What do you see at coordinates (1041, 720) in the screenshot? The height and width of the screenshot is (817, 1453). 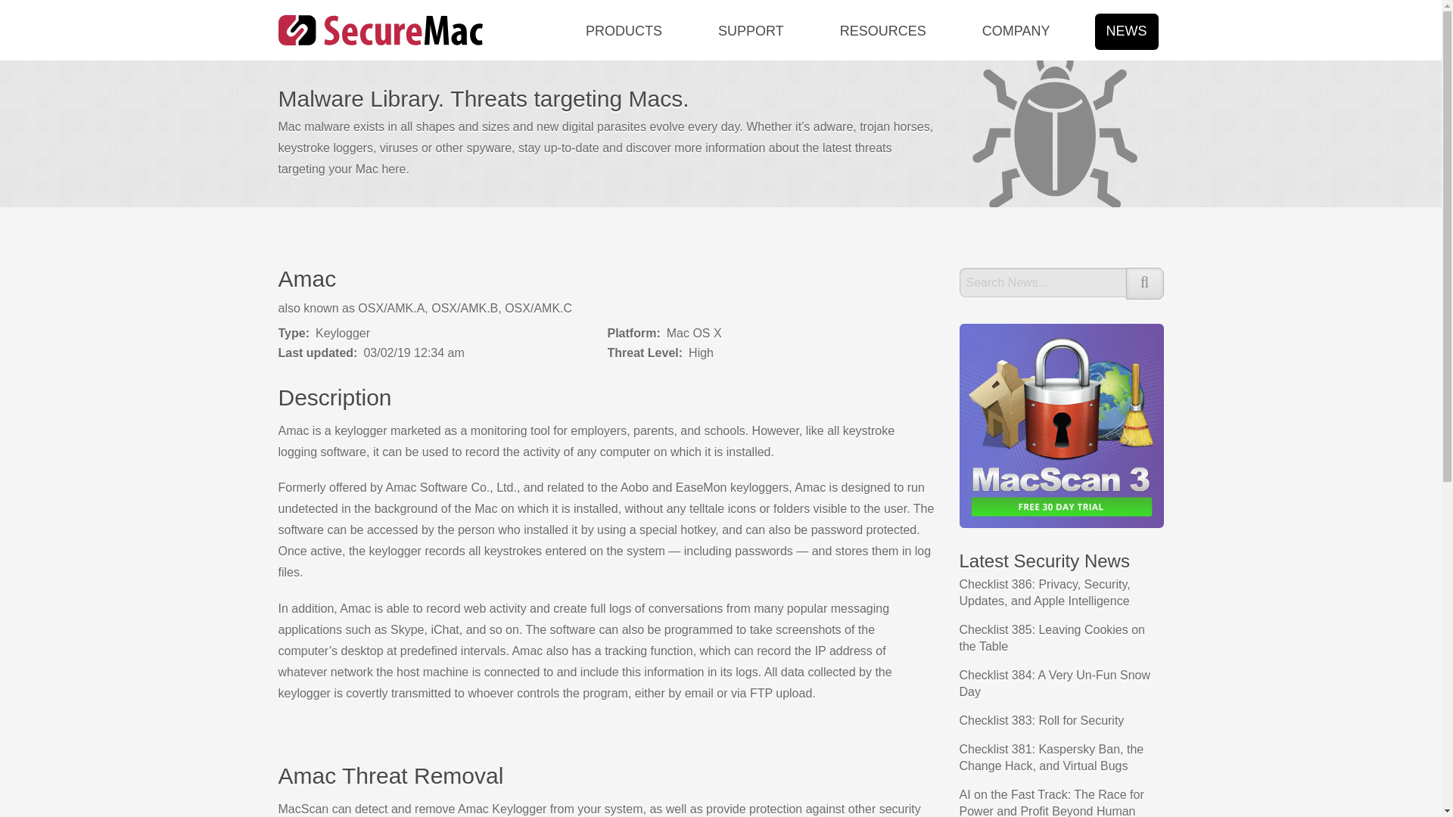 I see `Checklist 383: Roll for Security` at bounding box center [1041, 720].